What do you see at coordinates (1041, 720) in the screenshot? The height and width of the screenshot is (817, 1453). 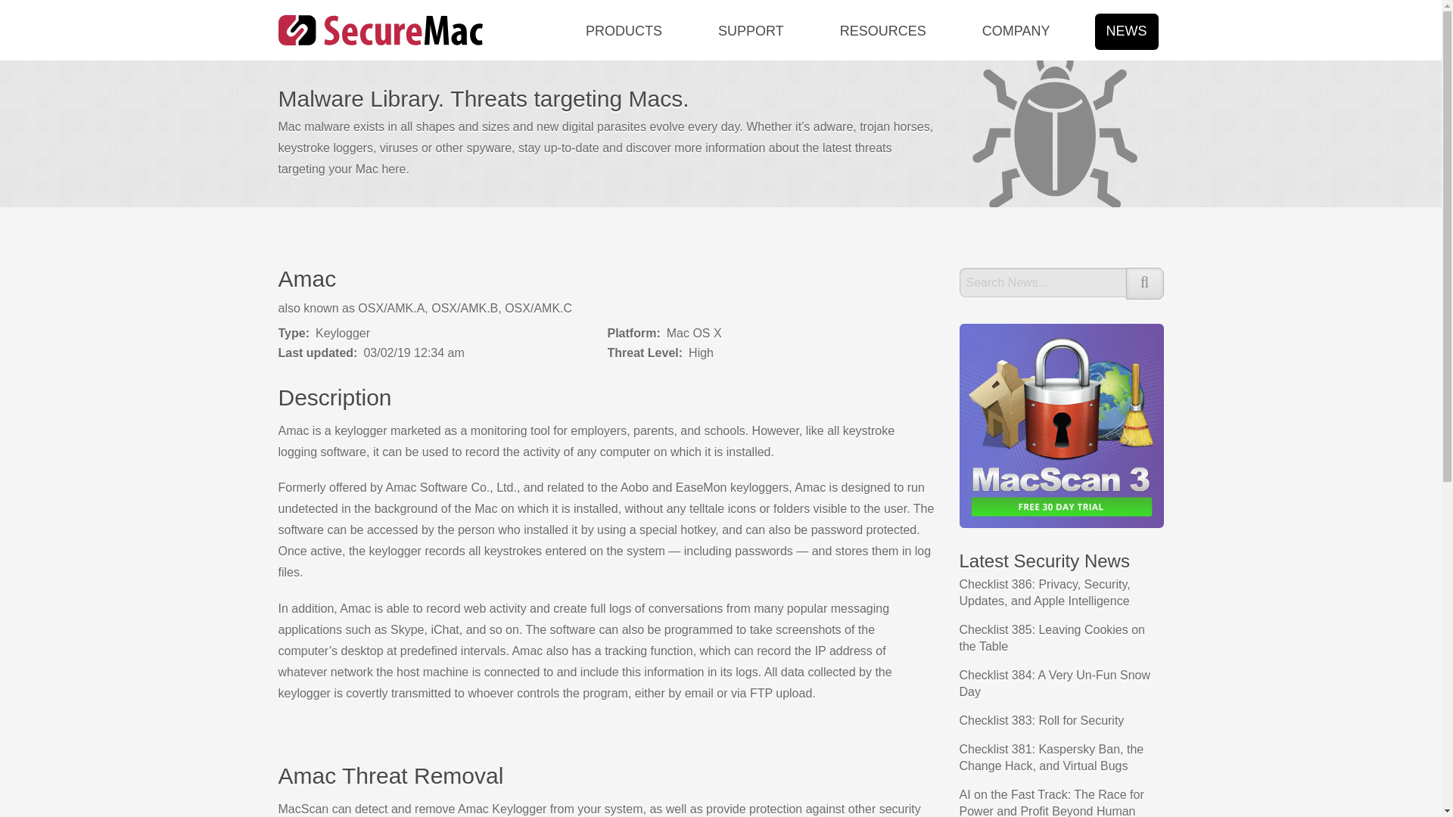 I see `Checklist 383: Roll for Security` at bounding box center [1041, 720].